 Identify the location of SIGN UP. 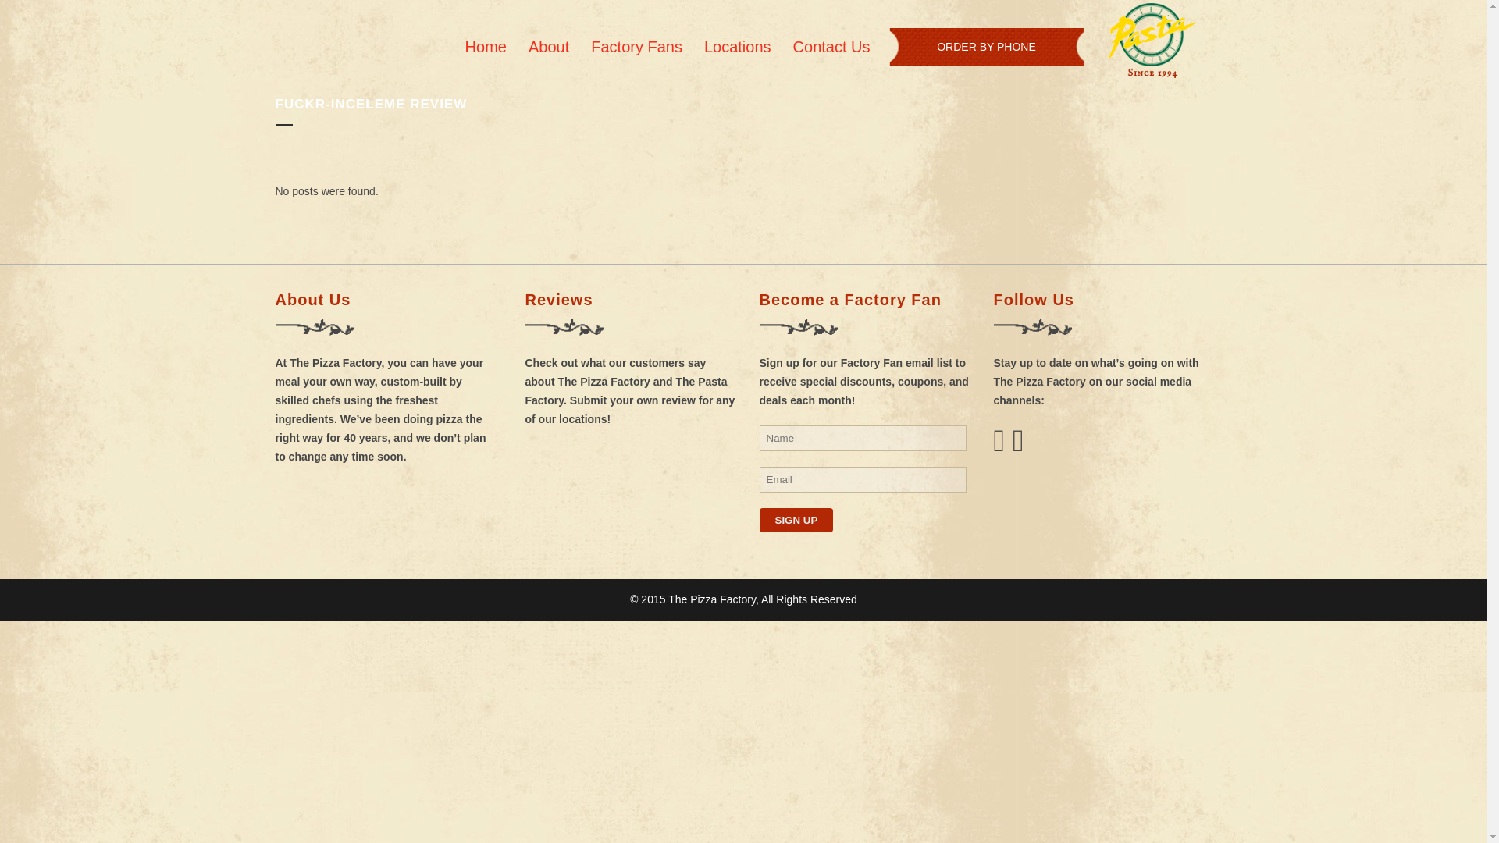
(796, 520).